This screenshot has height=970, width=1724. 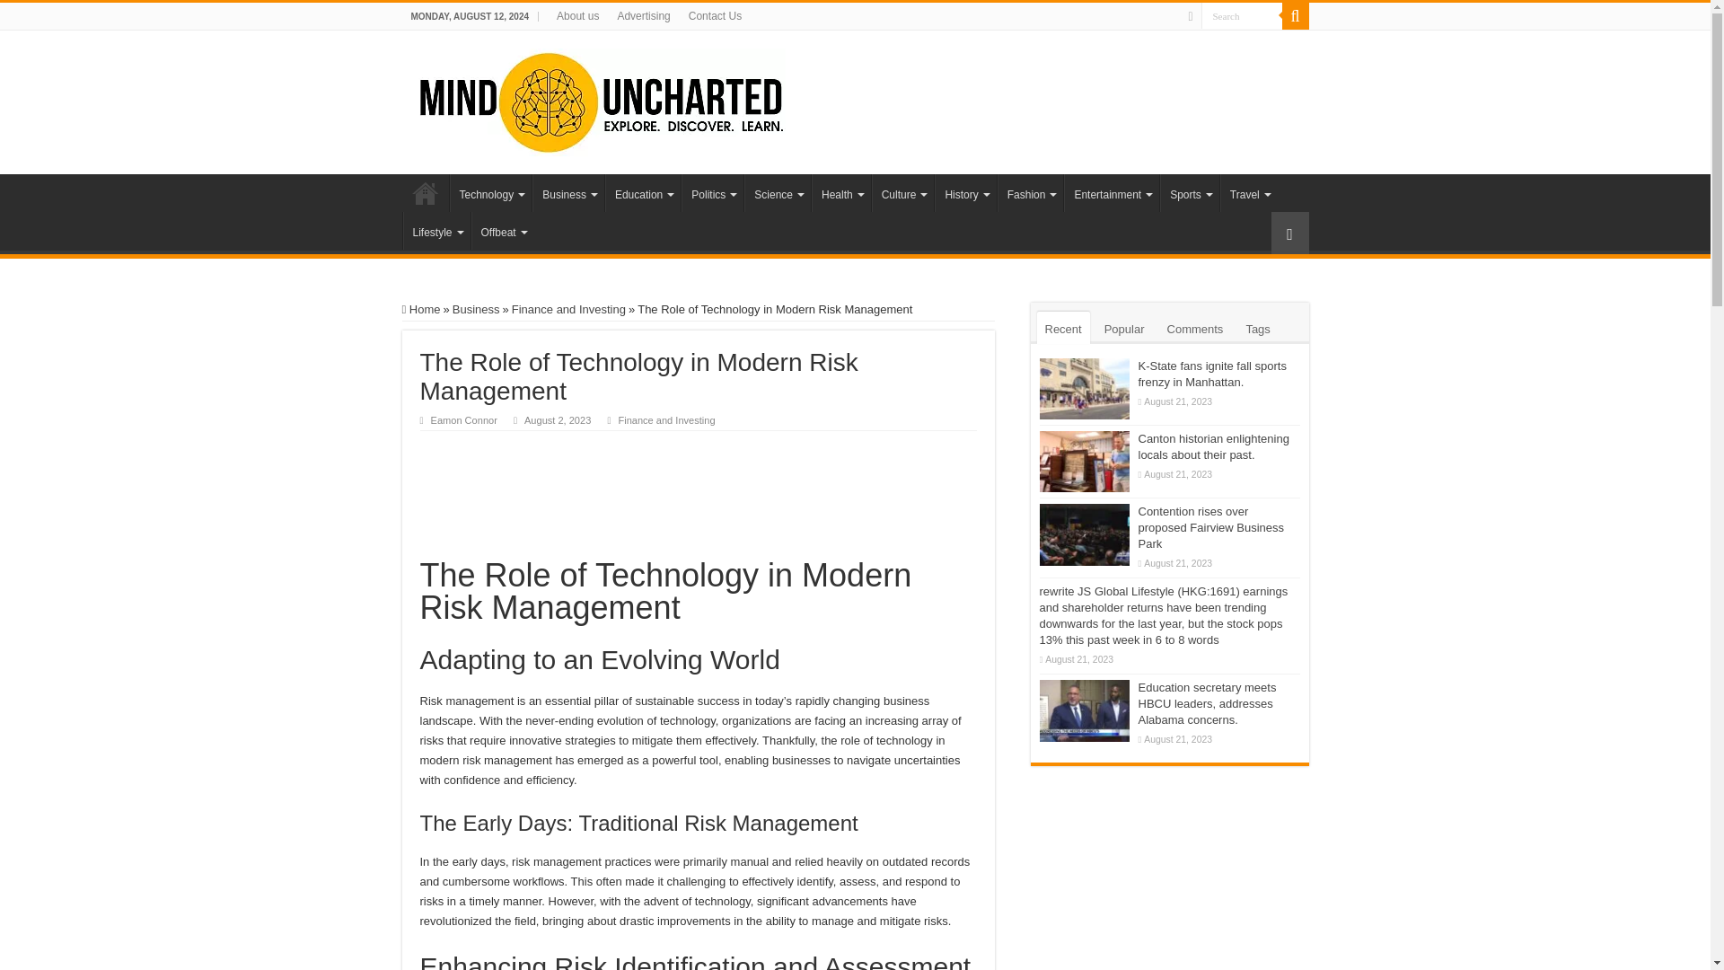 I want to click on Mind Uncharted, so click(x=600, y=99).